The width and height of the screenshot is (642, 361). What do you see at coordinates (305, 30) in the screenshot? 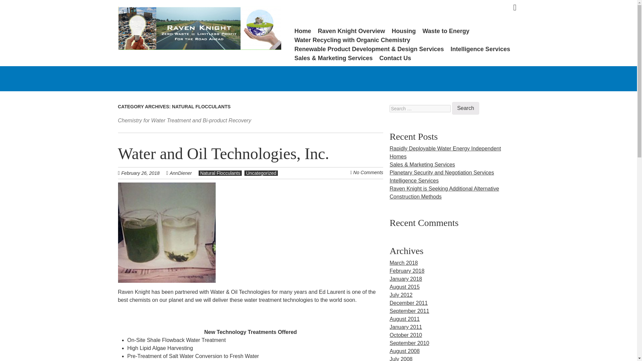
I see `Skip to content` at bounding box center [305, 30].